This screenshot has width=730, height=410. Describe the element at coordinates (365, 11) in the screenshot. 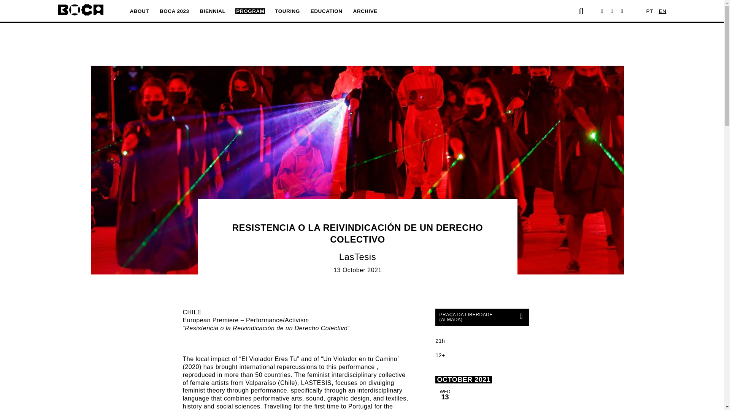

I see `ARCHIVE` at that location.